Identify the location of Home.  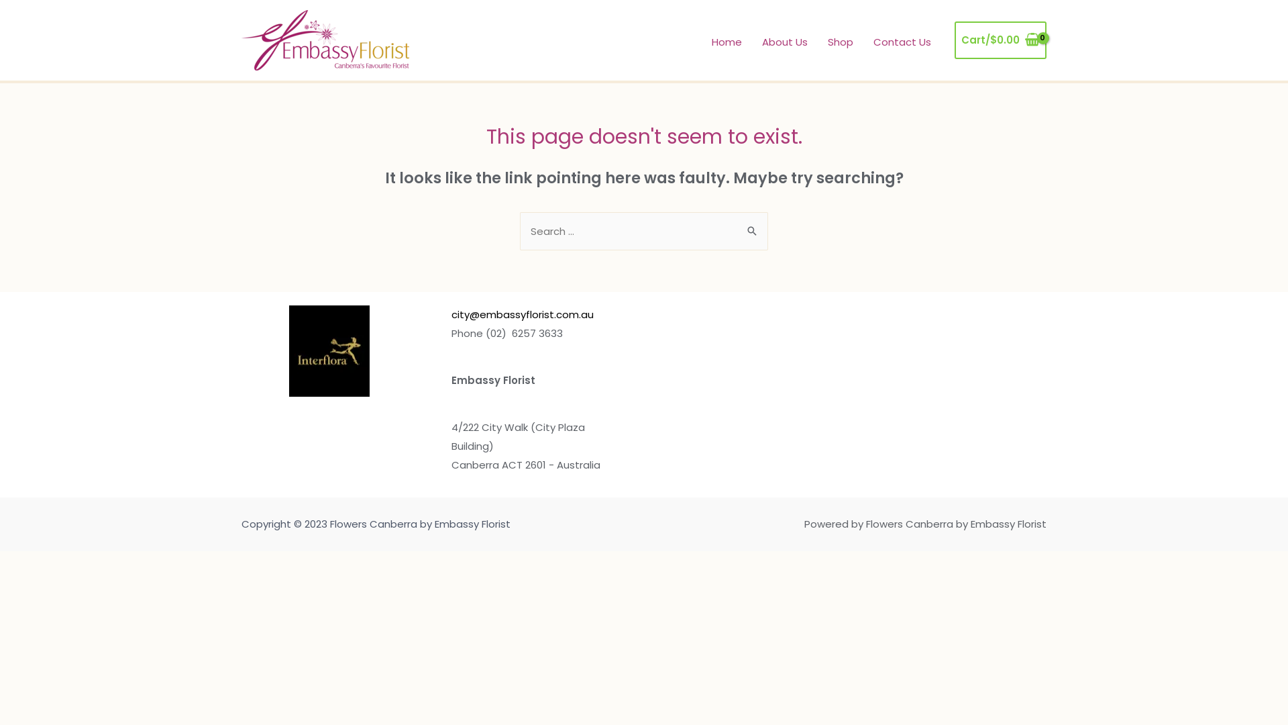
(727, 42).